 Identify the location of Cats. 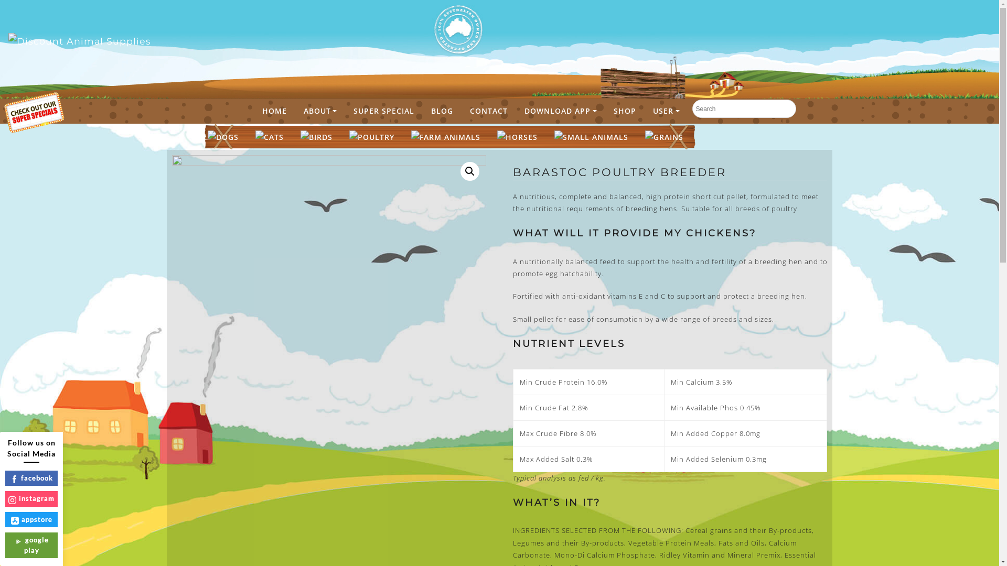
(269, 137).